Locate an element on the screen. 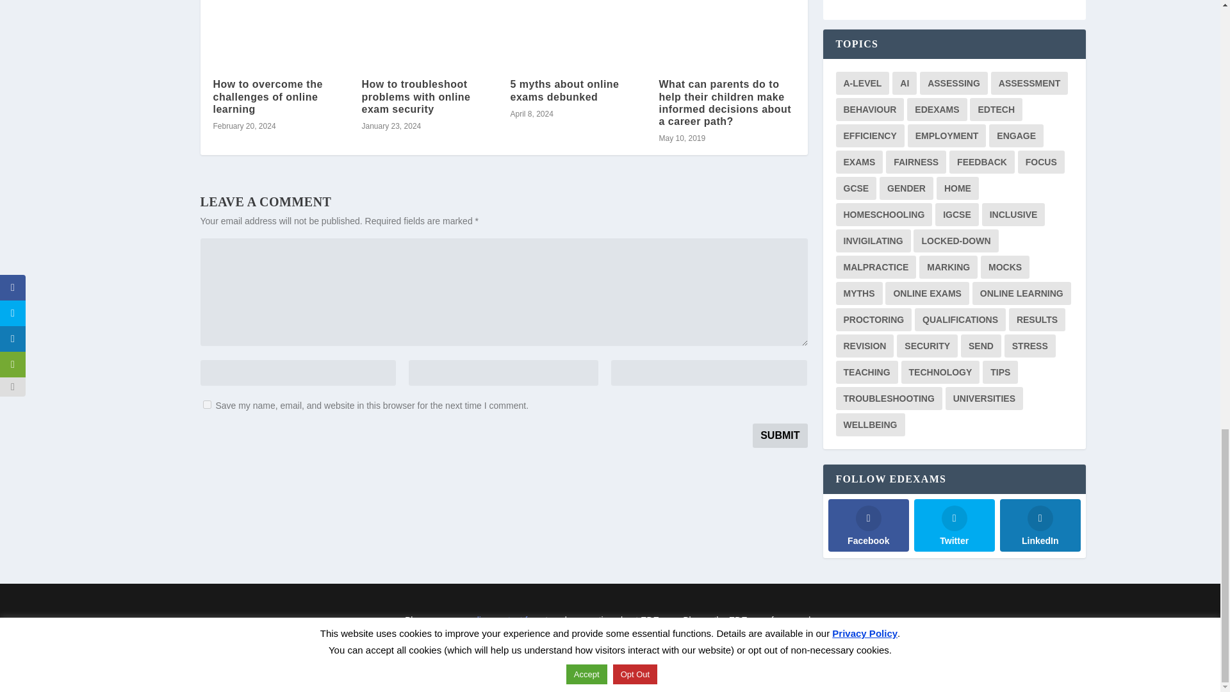 This screenshot has height=692, width=1230. 5 myths about online exams debunked is located at coordinates (564, 90).